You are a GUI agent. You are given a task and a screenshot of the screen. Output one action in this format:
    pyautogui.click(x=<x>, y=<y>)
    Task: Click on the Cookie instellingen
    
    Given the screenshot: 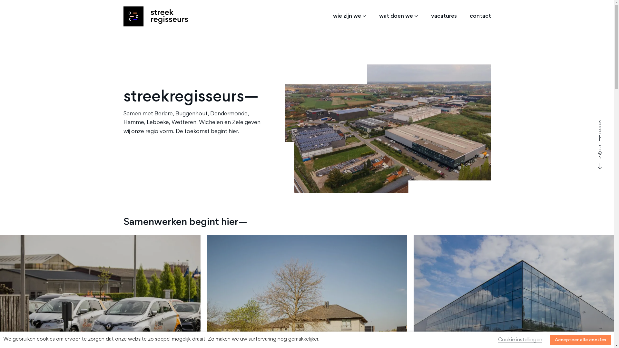 What is the action you would take?
    pyautogui.click(x=520, y=340)
    